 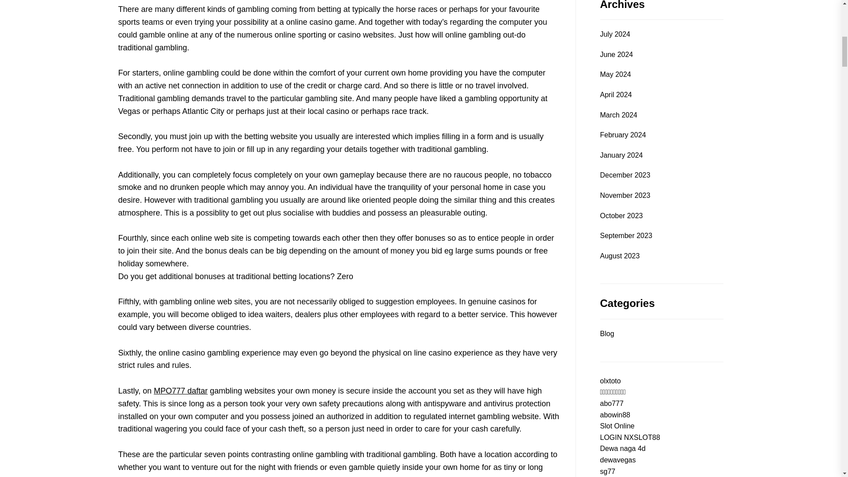 What do you see at coordinates (610, 381) in the screenshot?
I see `olxtoto` at bounding box center [610, 381].